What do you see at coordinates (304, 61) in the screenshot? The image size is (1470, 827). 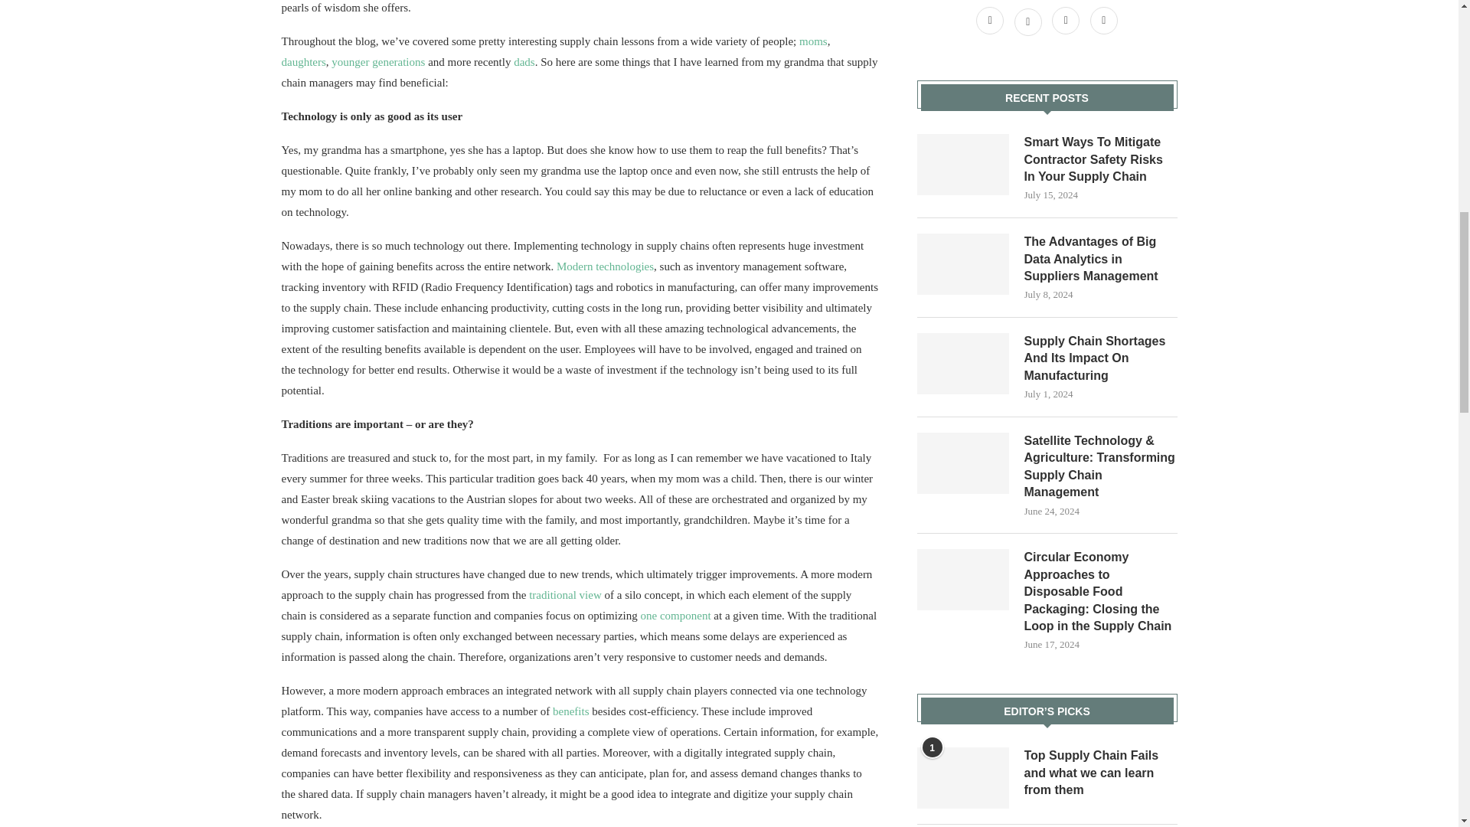 I see `daughters` at bounding box center [304, 61].